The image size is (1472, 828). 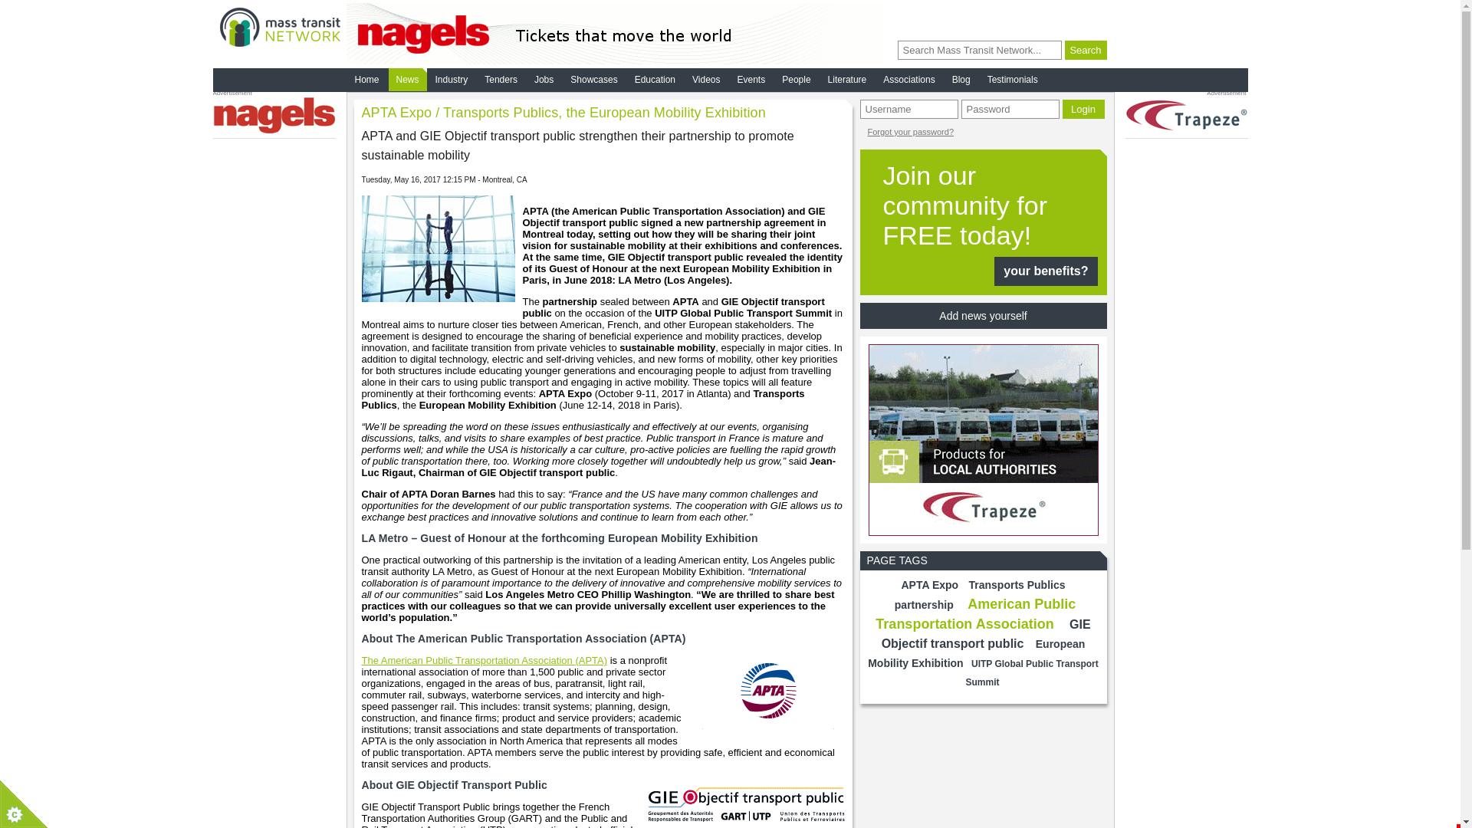 What do you see at coordinates (485, 661) in the screenshot?
I see `Go to APTA info` at bounding box center [485, 661].